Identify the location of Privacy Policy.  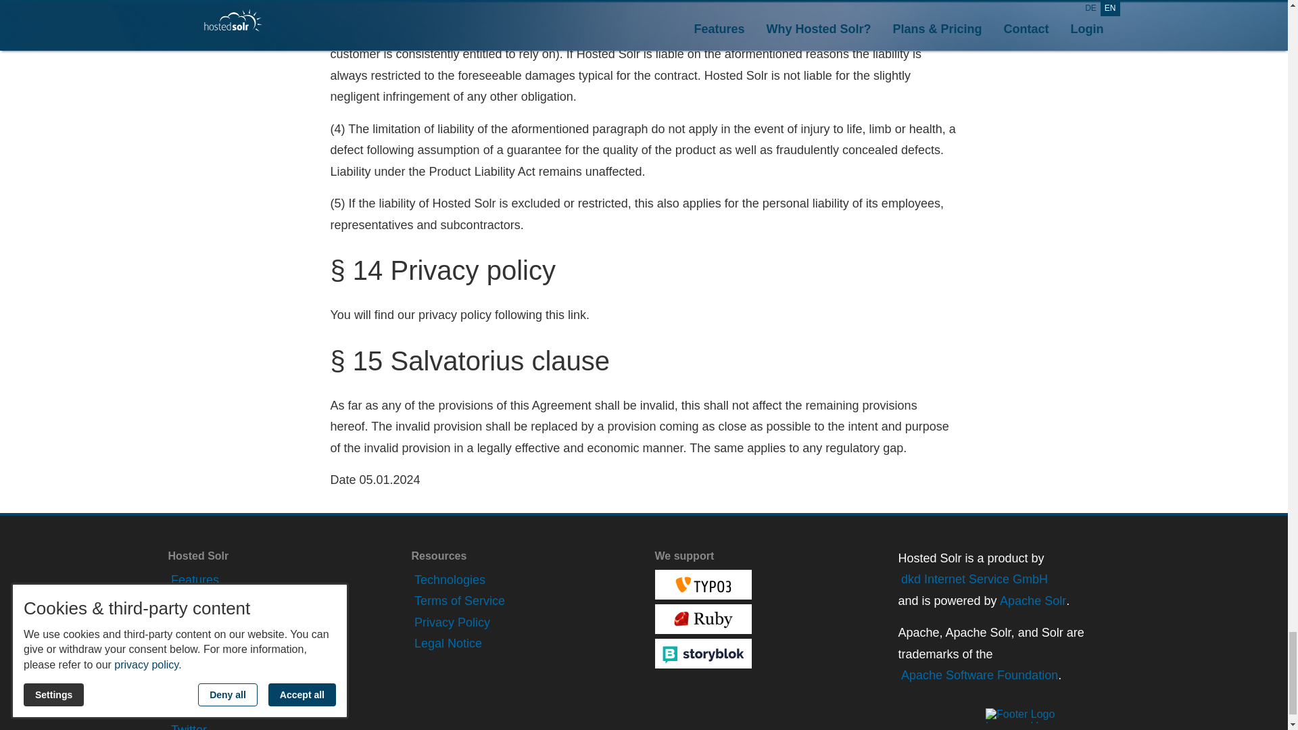
(450, 623).